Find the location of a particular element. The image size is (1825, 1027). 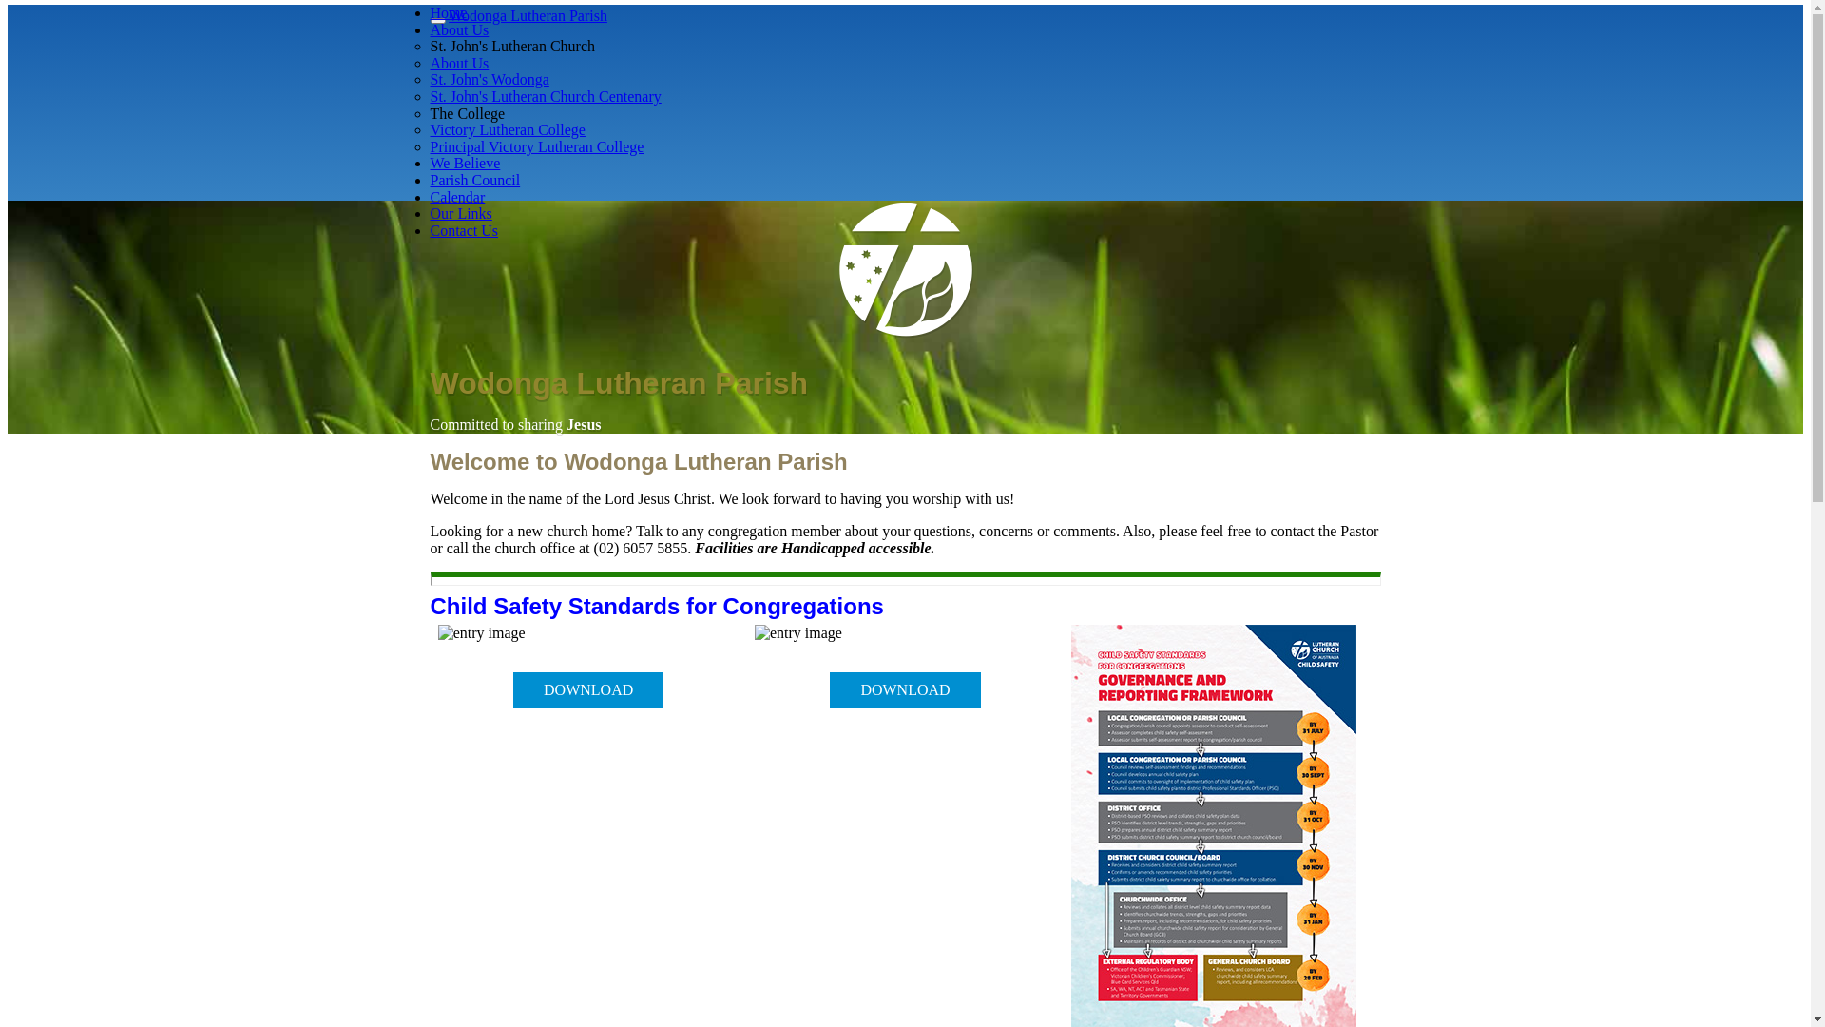

Home is located at coordinates (449, 13).